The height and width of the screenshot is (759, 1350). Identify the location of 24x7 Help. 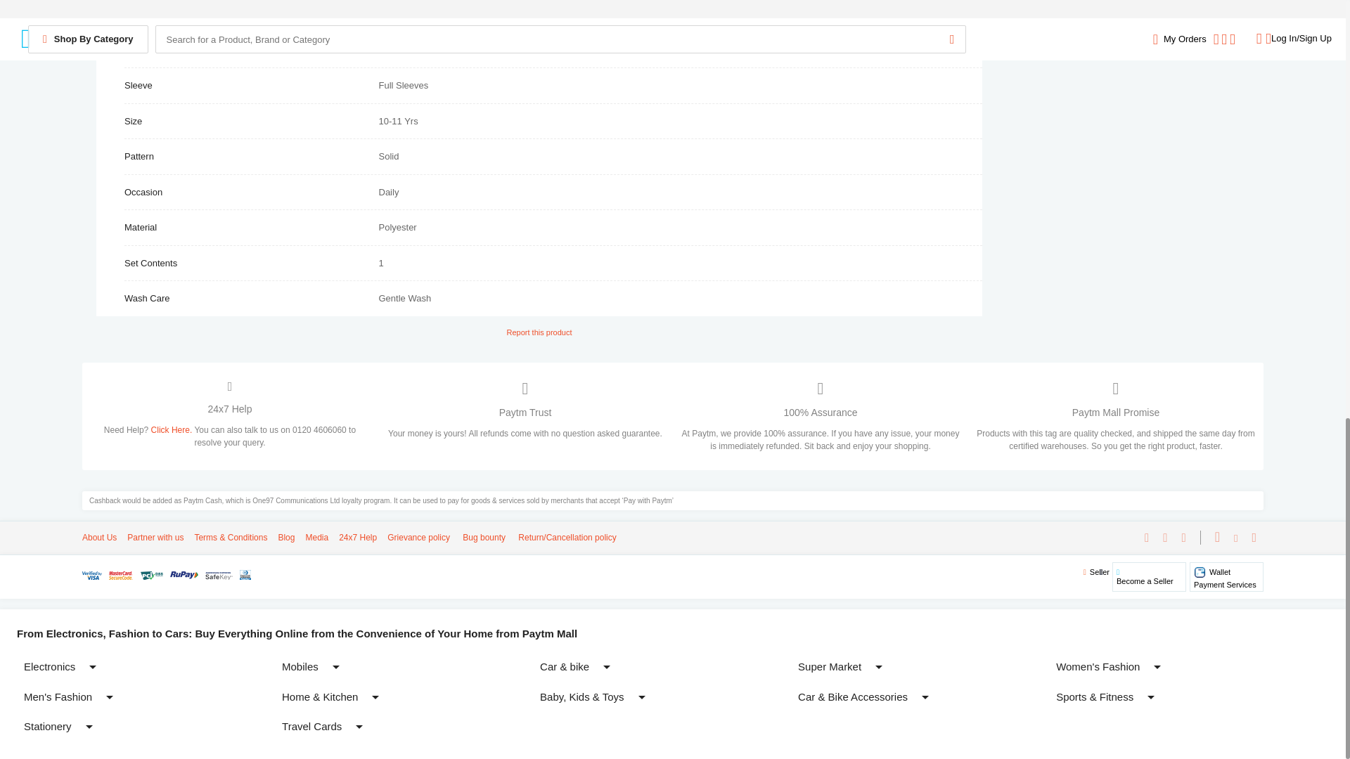
(482, 538).